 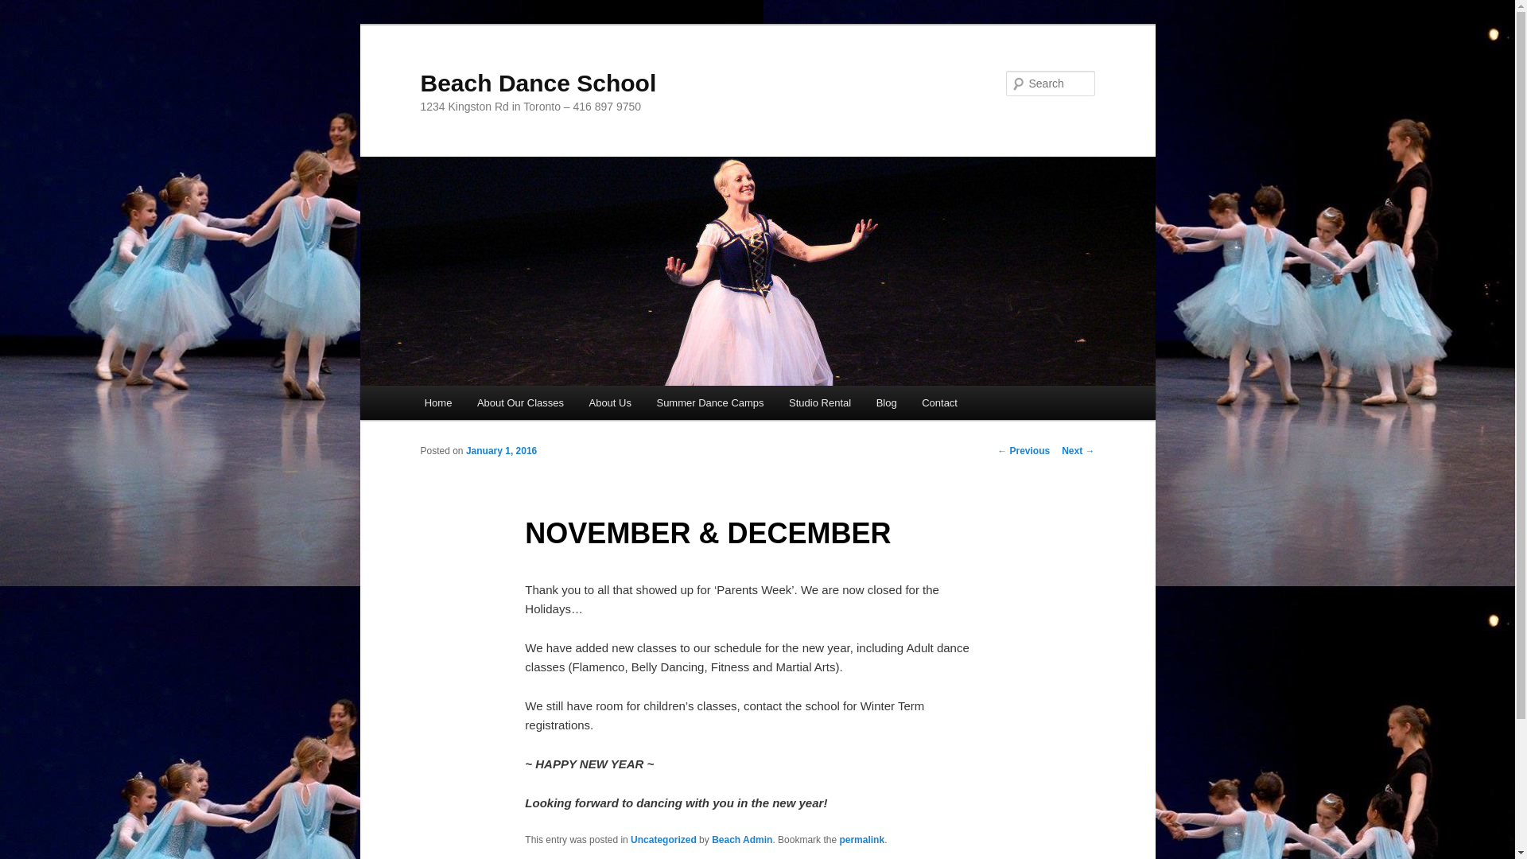 I want to click on Beach Admin, so click(x=741, y=839).